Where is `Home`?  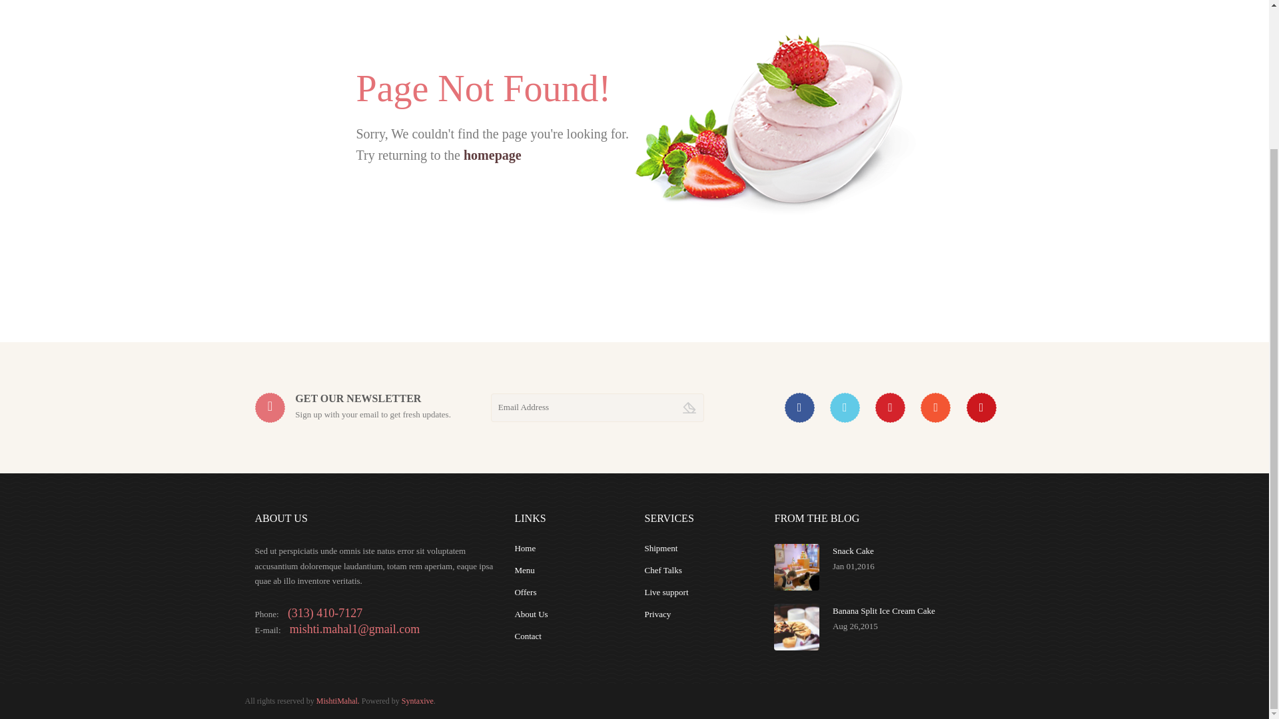 Home is located at coordinates (525, 548).